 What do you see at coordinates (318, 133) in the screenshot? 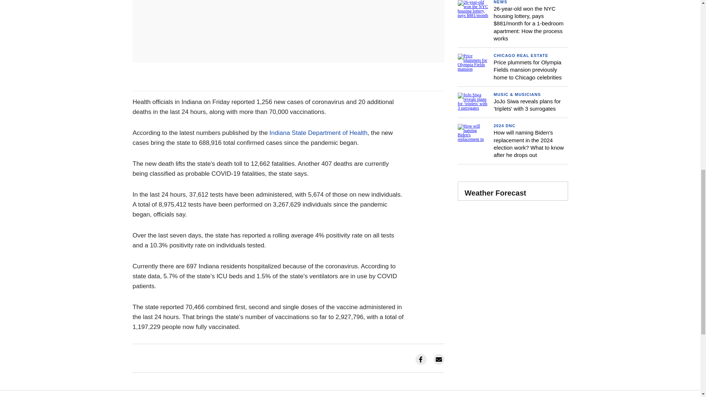
I see `Indiana State Department of Health` at bounding box center [318, 133].